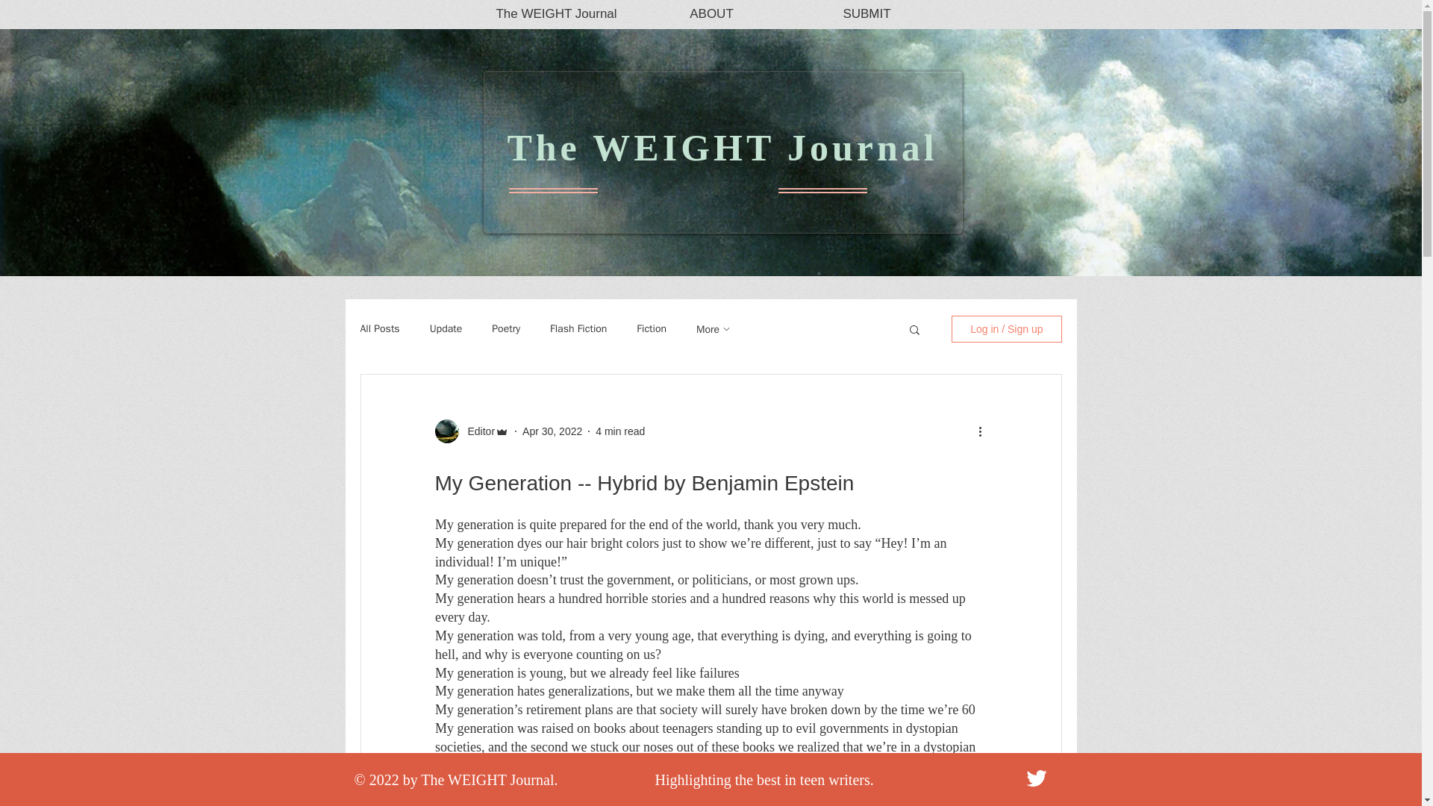  Describe the element at coordinates (578, 329) in the screenshot. I see `Flash Fiction` at that location.